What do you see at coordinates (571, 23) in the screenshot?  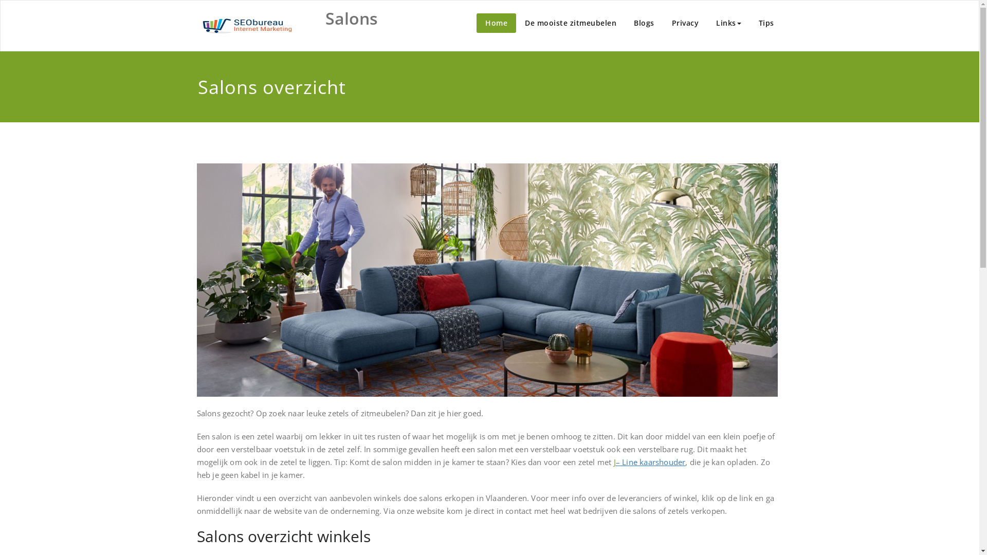 I see `De mooiste zitmeubelen` at bounding box center [571, 23].